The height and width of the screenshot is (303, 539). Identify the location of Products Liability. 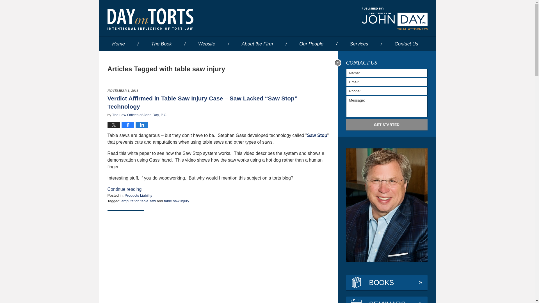
(138, 195).